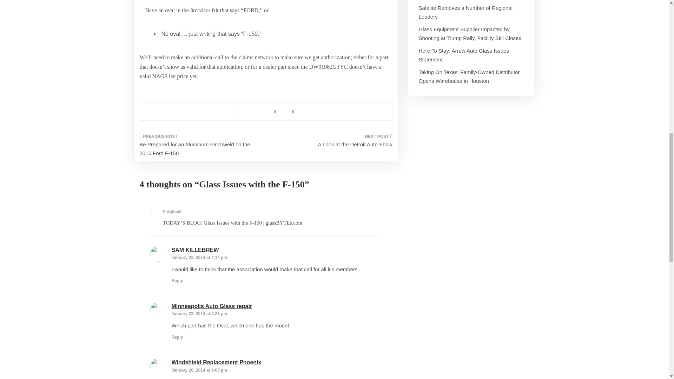 Image resolution: width=674 pixels, height=379 pixels. I want to click on Reply, so click(177, 280).